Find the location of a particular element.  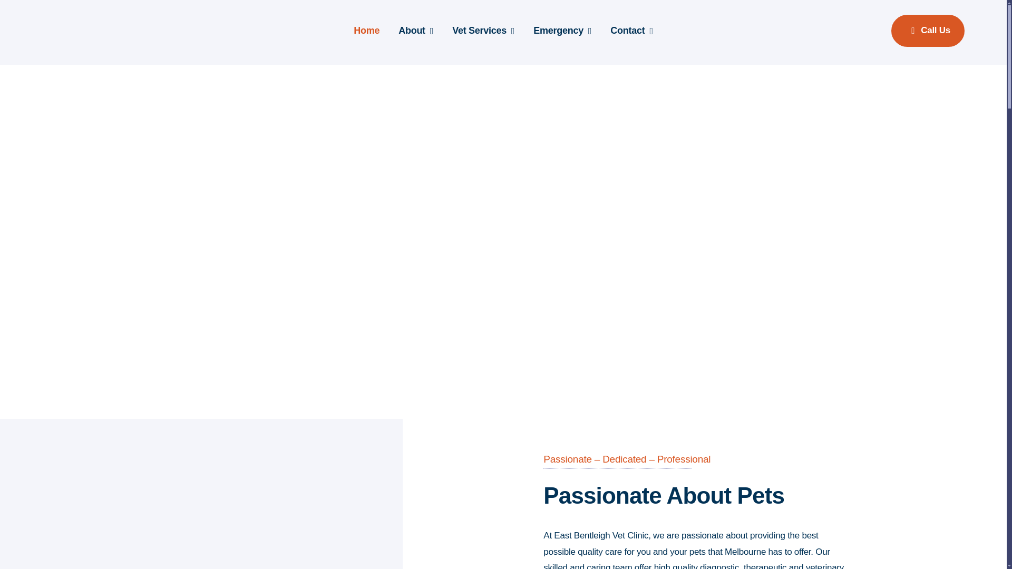

Vet Services is located at coordinates (483, 31).